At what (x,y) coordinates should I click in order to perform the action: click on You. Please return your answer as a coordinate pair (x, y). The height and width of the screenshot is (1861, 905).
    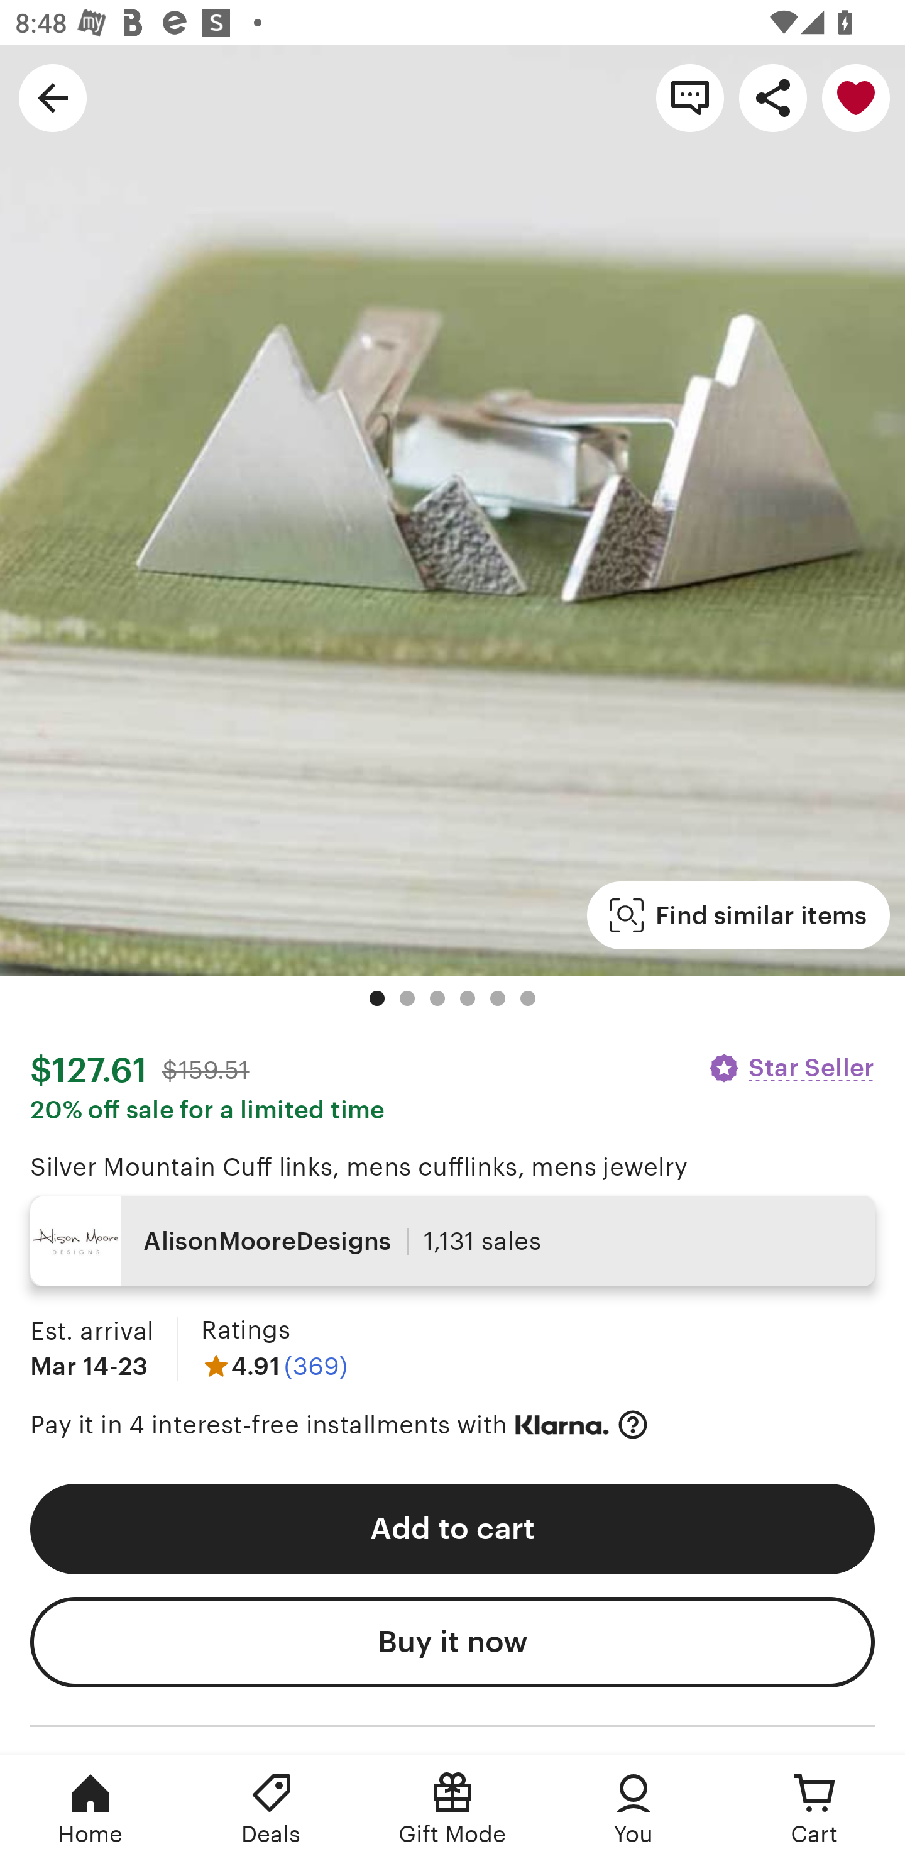
    Looking at the image, I should click on (633, 1808).